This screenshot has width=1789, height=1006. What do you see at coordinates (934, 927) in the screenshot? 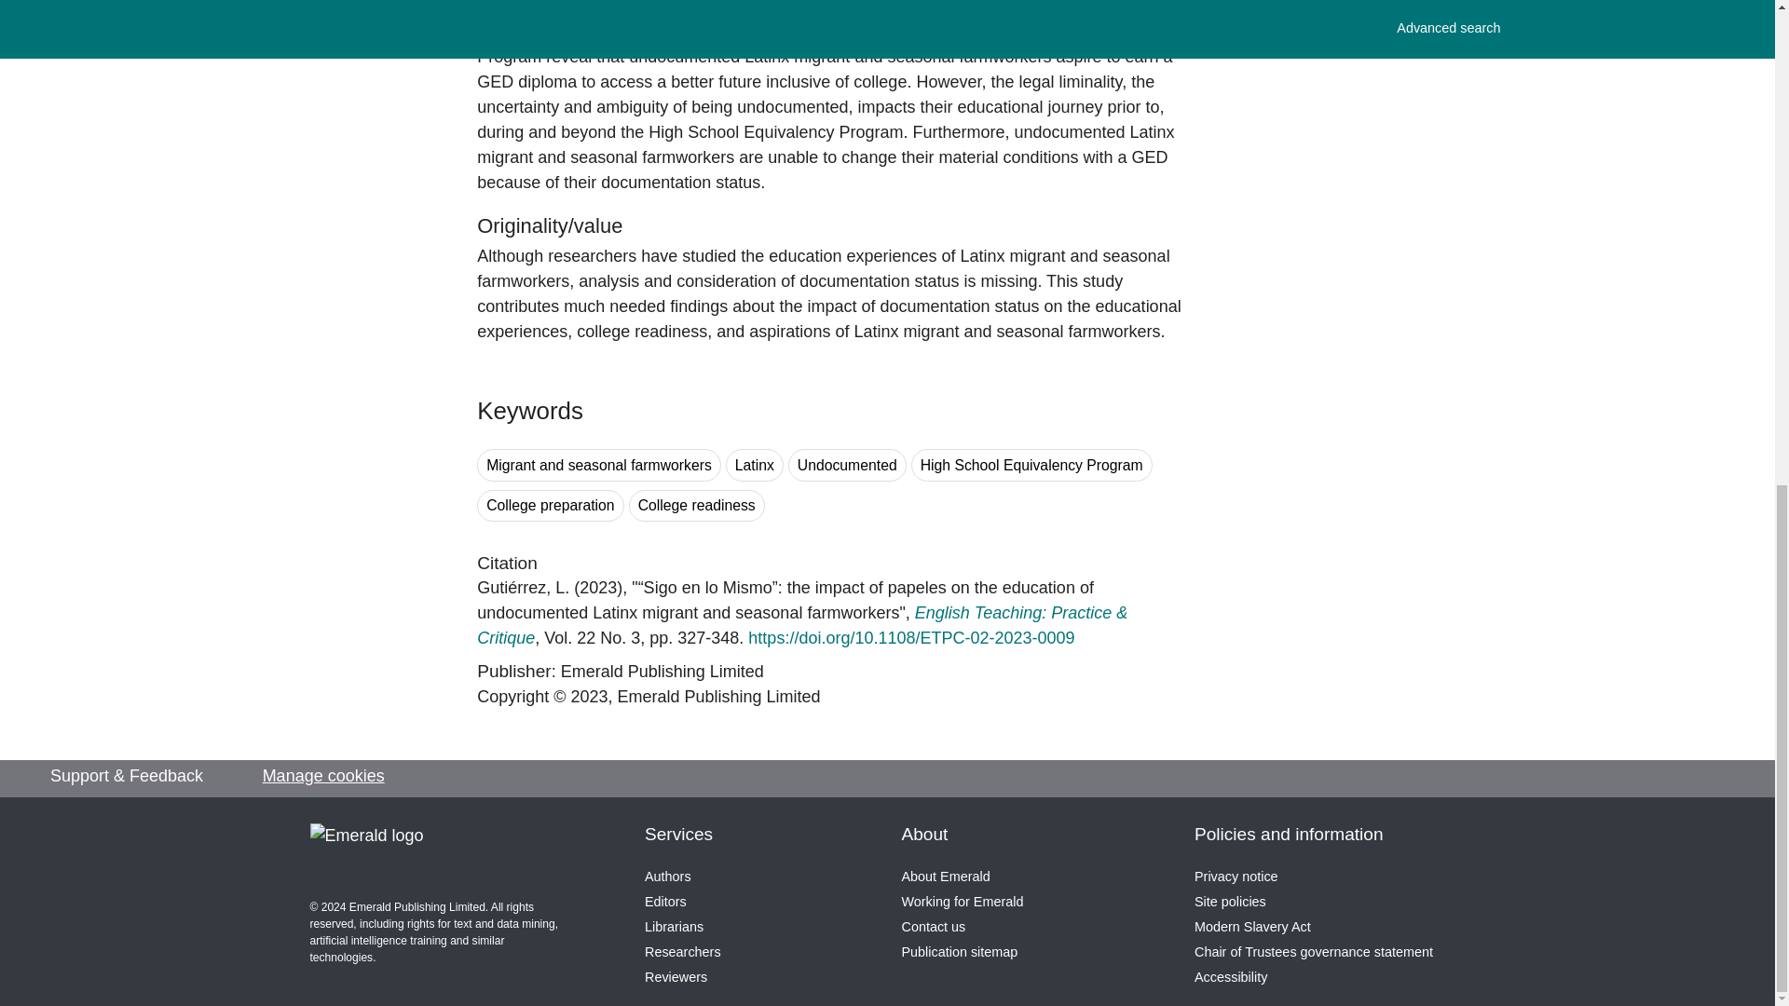
I see `Contact us` at bounding box center [934, 927].